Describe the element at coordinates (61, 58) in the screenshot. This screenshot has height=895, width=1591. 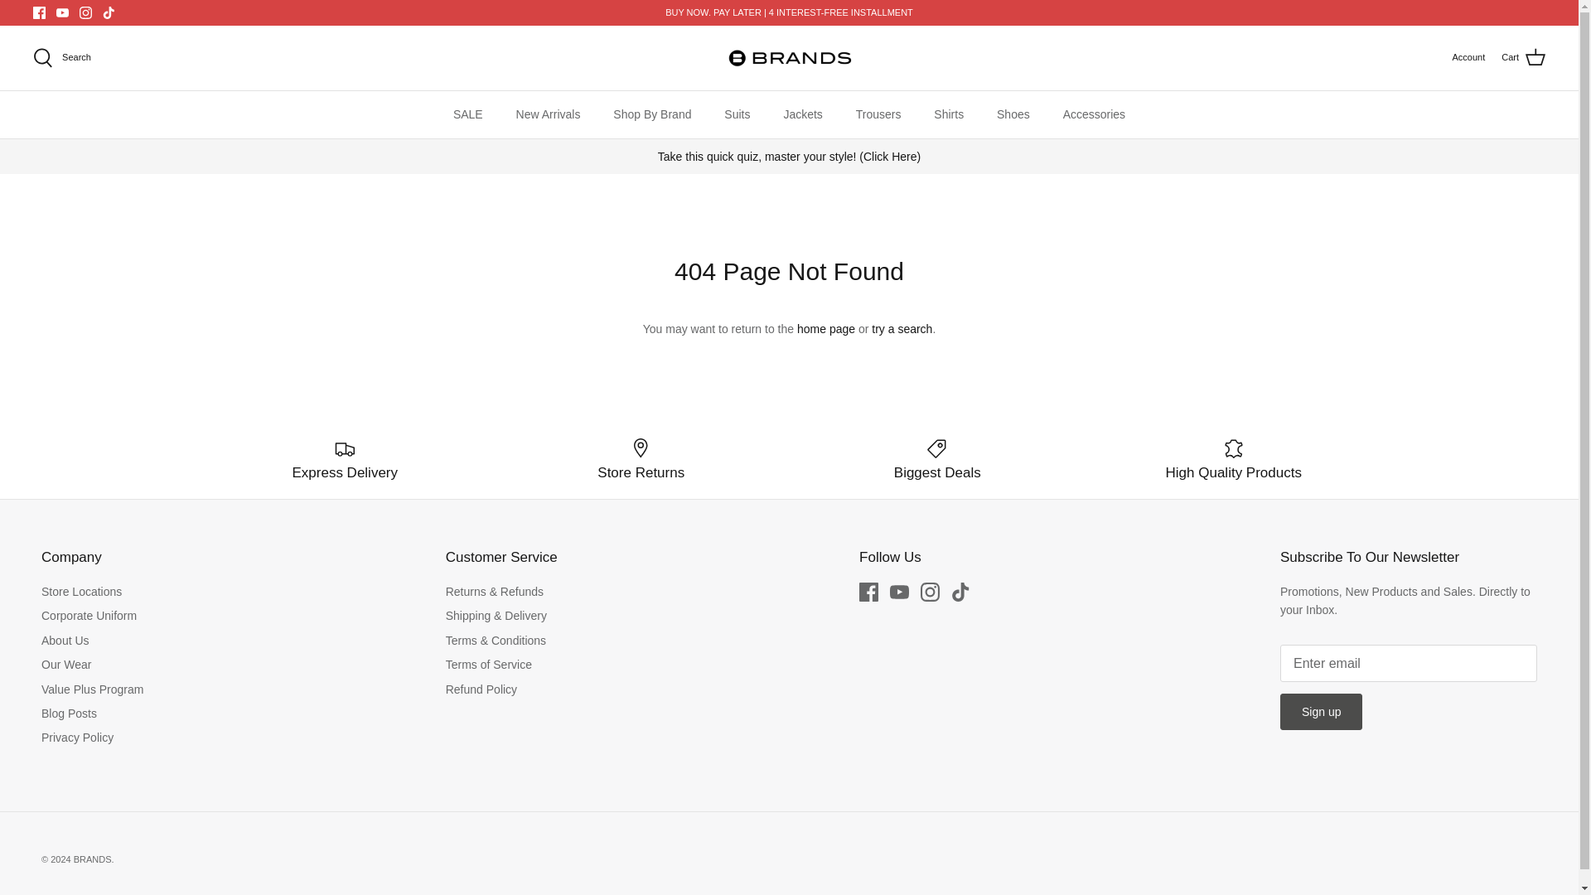
I see `Search` at that location.